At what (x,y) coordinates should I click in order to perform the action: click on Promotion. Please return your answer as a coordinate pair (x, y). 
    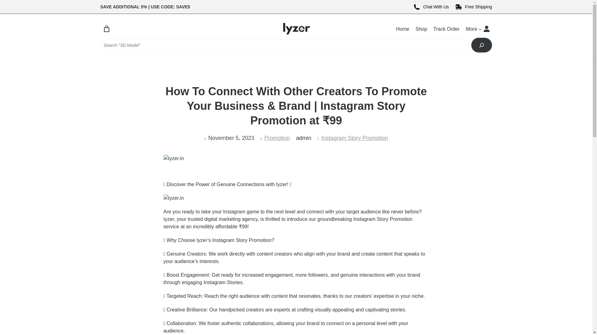
    Looking at the image, I should click on (277, 138).